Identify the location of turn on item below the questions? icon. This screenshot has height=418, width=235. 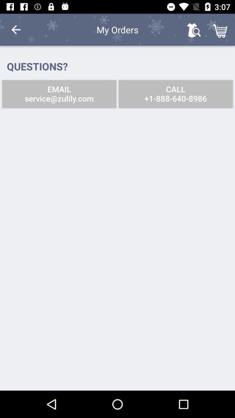
(59, 94).